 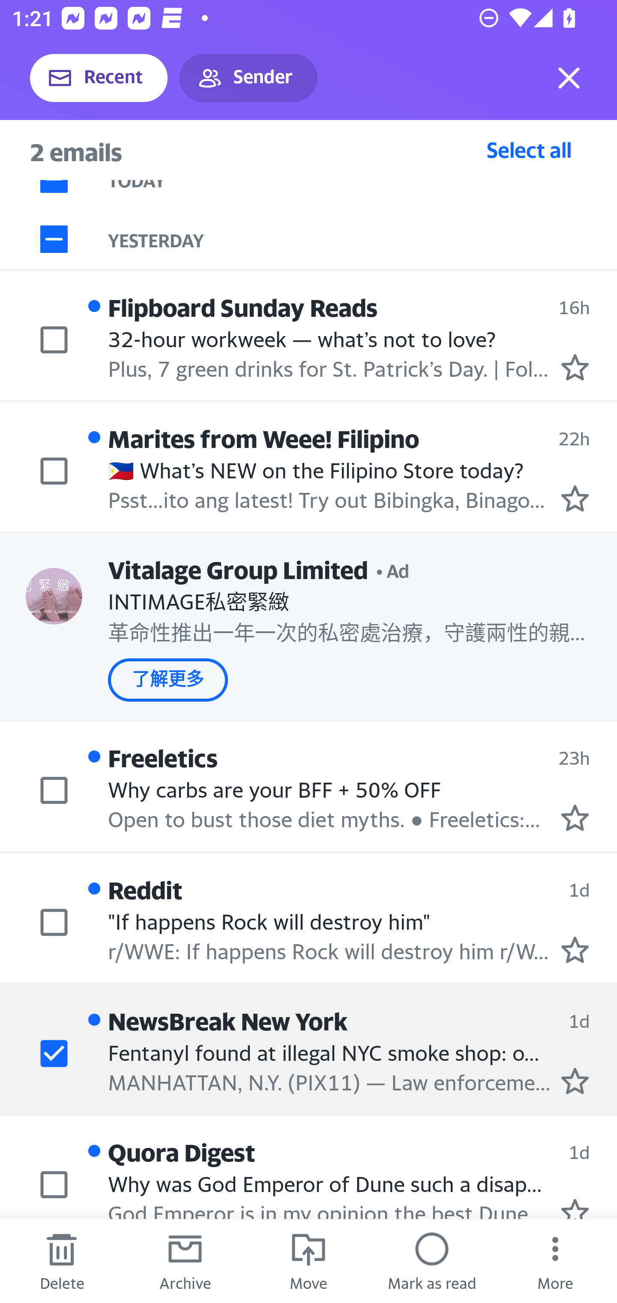 What do you see at coordinates (575, 949) in the screenshot?
I see `Mark as starred.` at bounding box center [575, 949].